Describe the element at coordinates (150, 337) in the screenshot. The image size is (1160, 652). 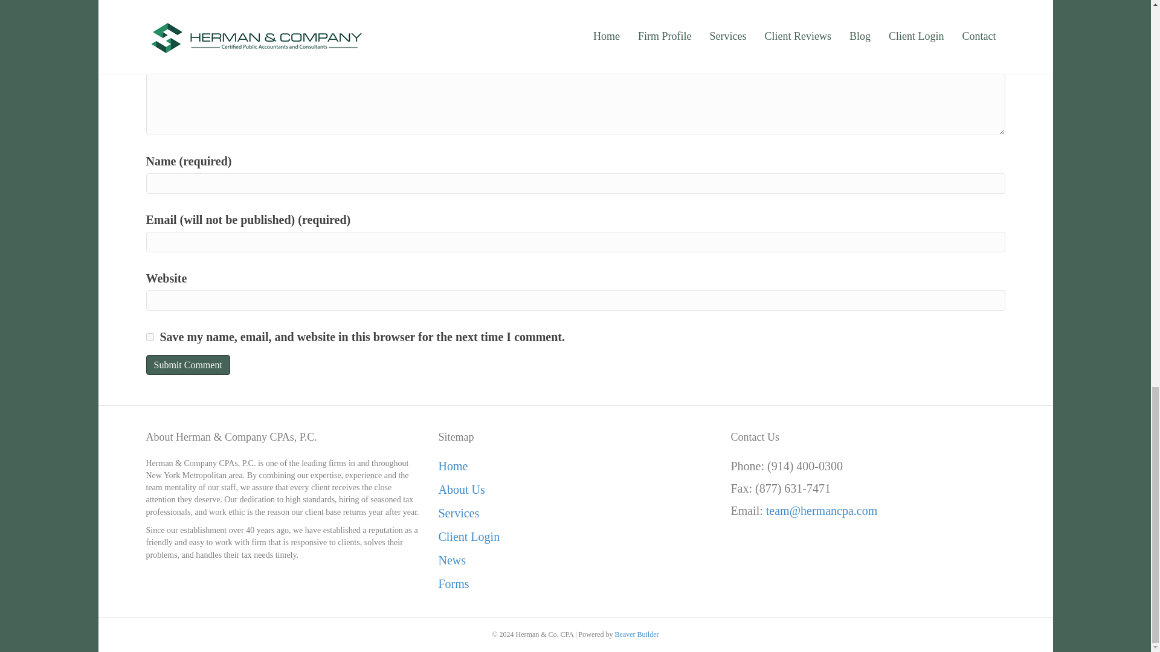
I see `yes` at that location.